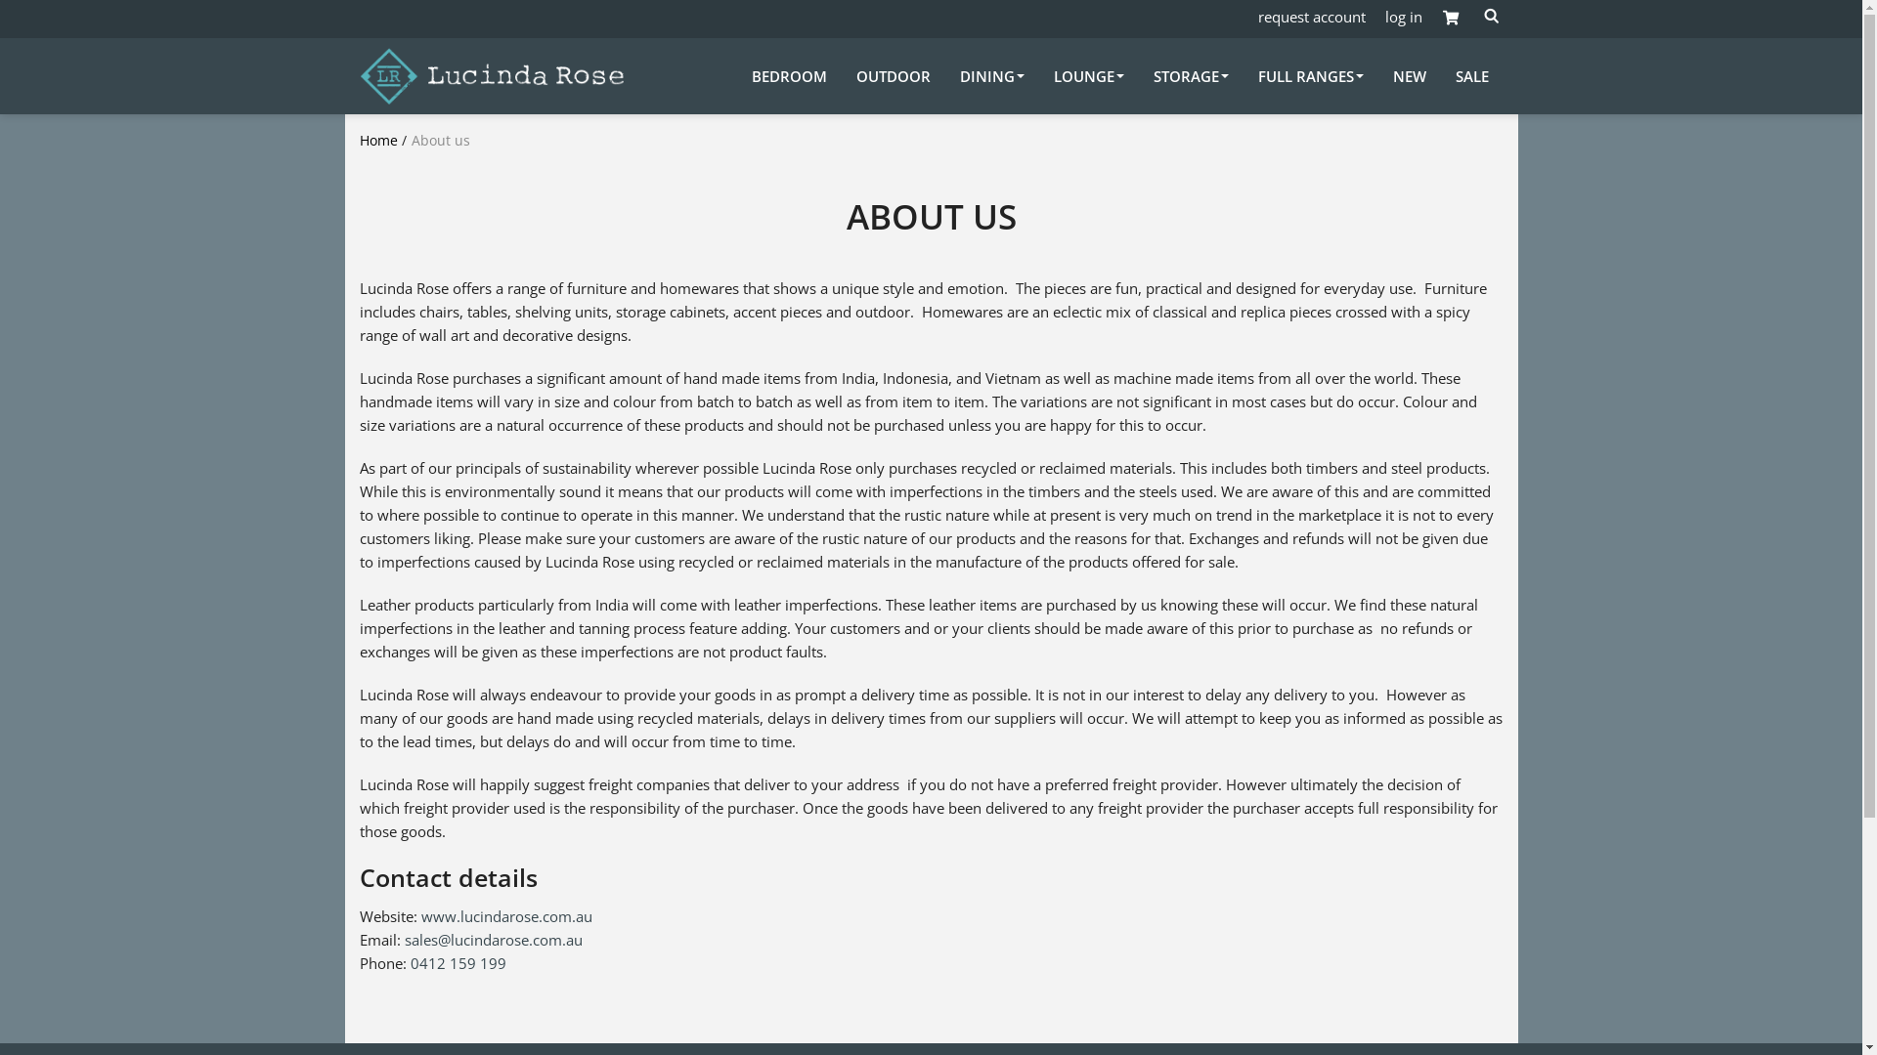 The height and width of the screenshot is (1055, 1877). I want to click on OUTDOOR, so click(894, 76).